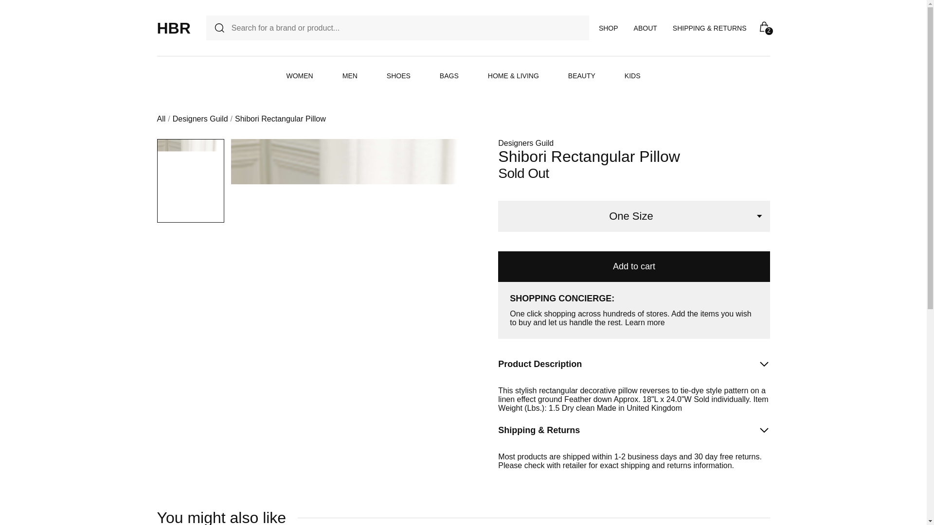 This screenshot has width=934, height=525. I want to click on BEAUTY, so click(582, 76).